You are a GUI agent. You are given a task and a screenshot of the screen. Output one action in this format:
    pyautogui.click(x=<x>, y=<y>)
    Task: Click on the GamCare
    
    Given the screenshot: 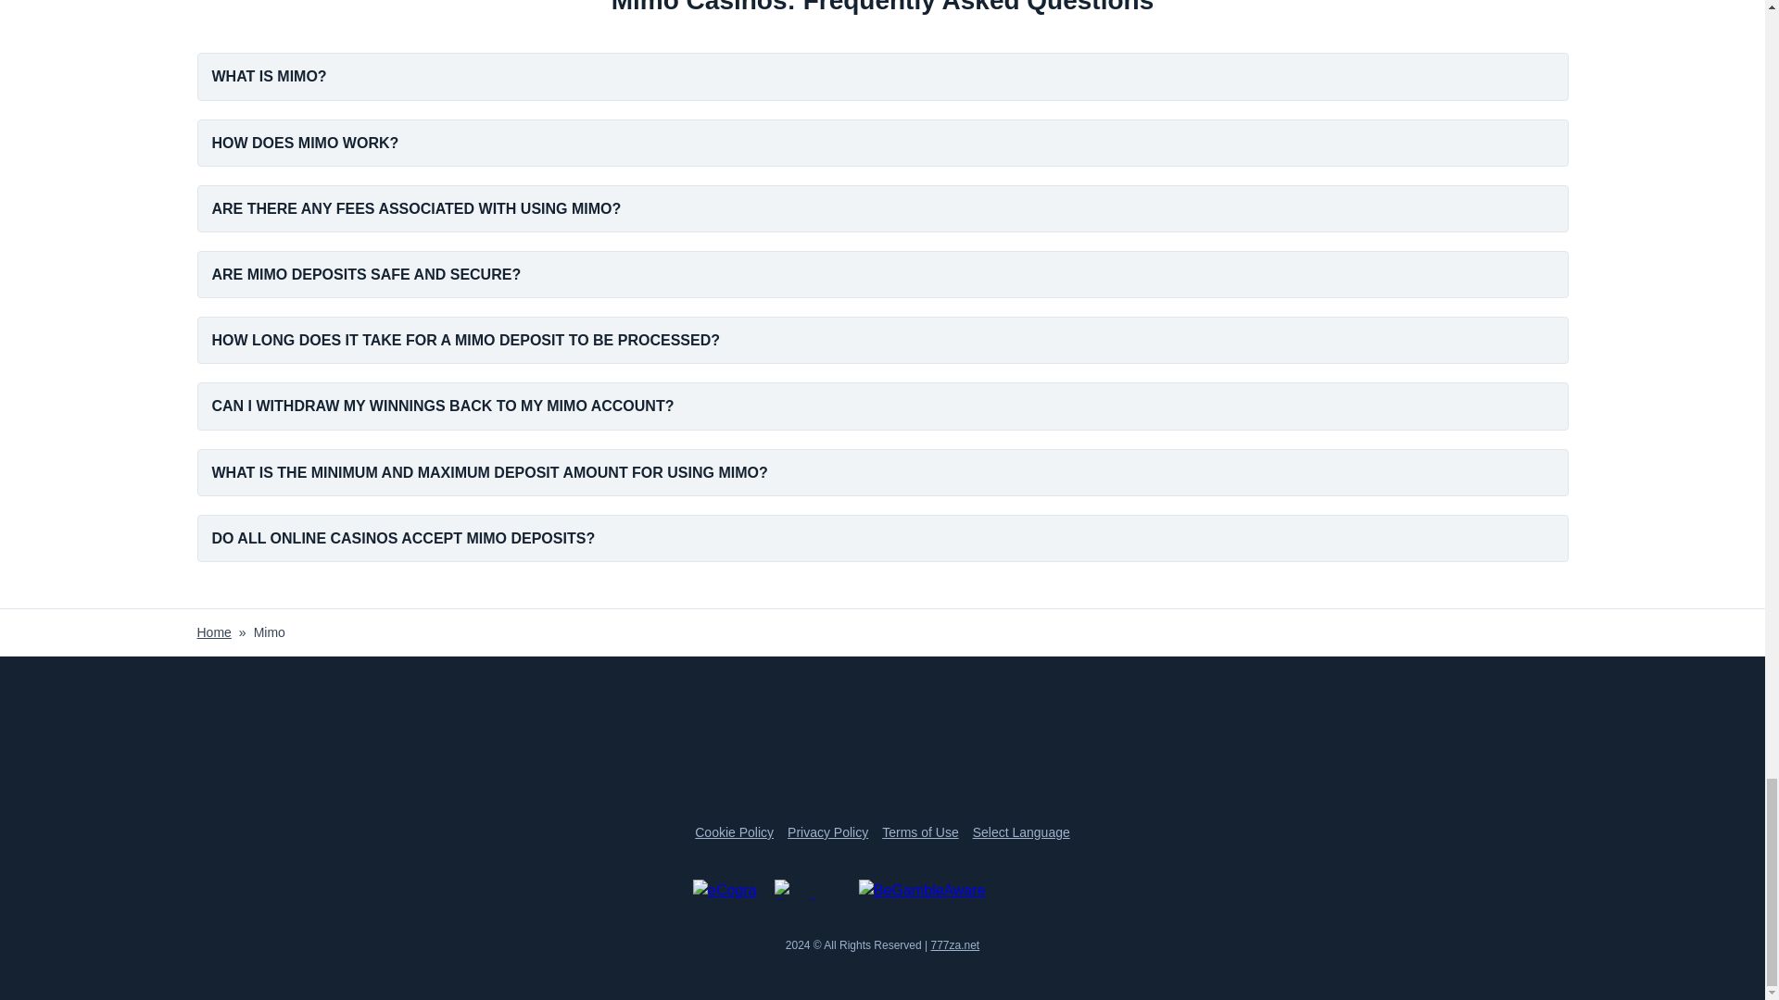 What is the action you would take?
    pyautogui.click(x=810, y=890)
    